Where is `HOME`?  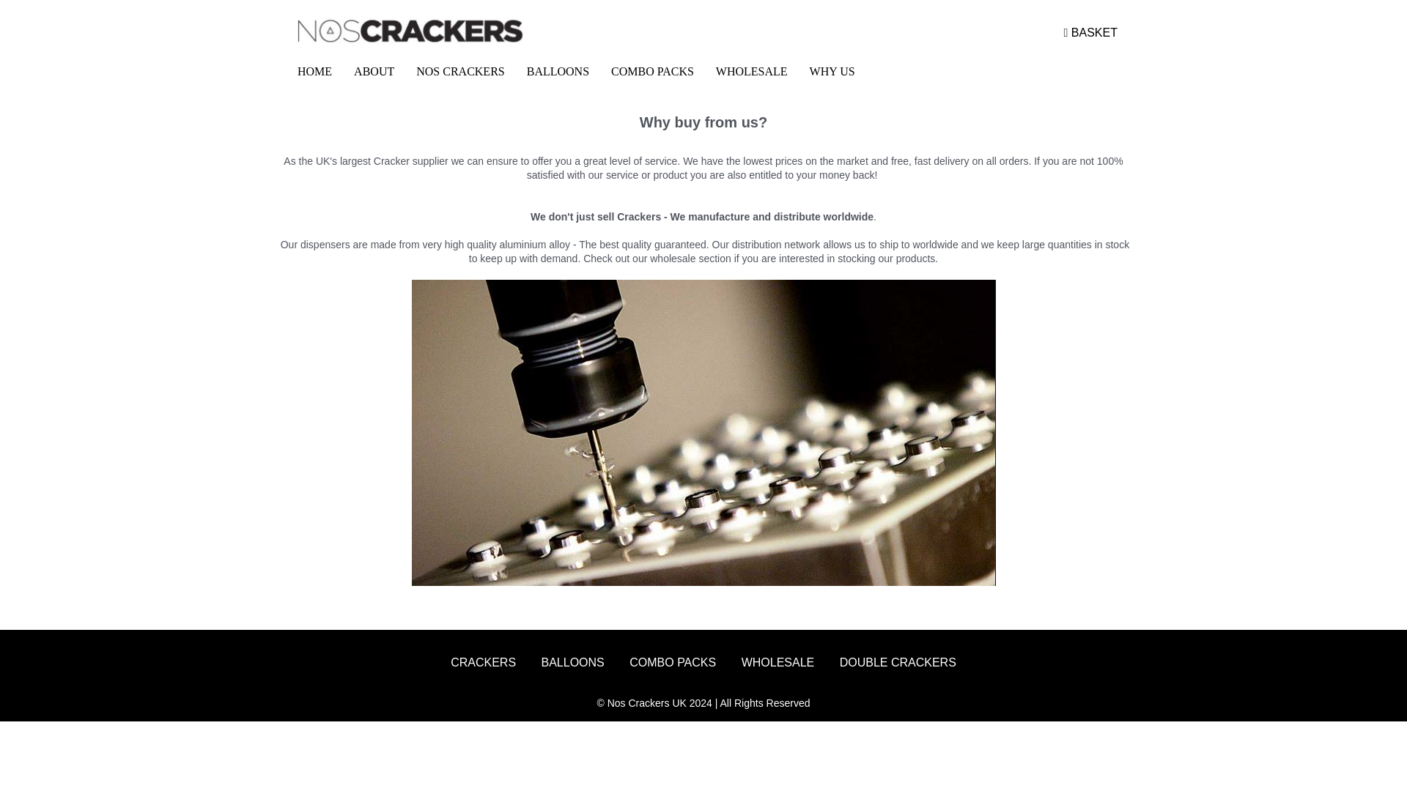 HOME is located at coordinates (315, 72).